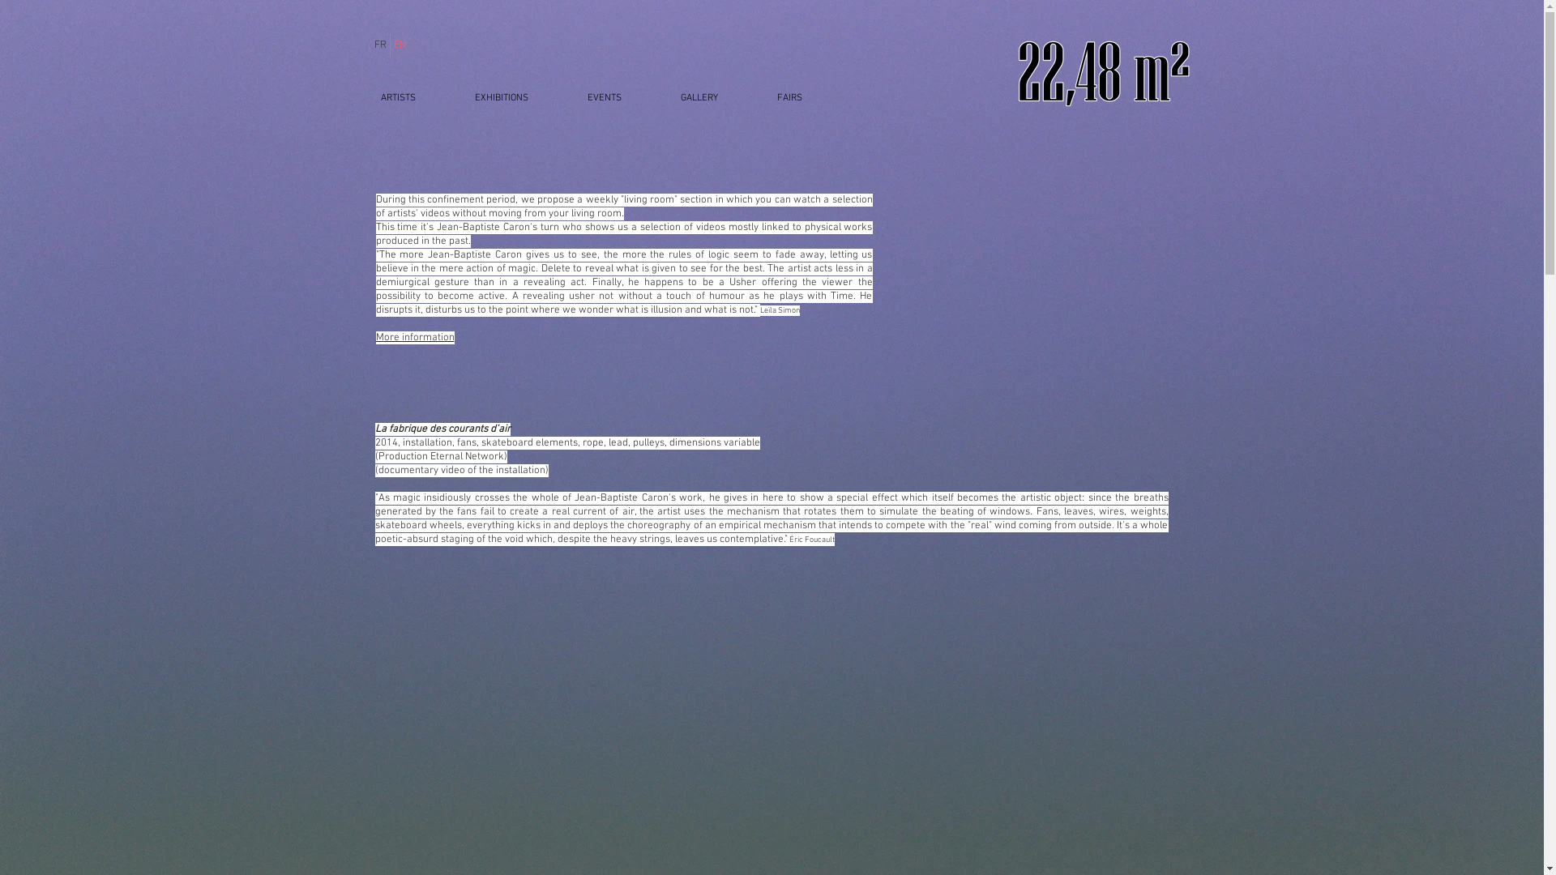 The height and width of the screenshot is (875, 1556). I want to click on GALLERY, so click(700, 98).